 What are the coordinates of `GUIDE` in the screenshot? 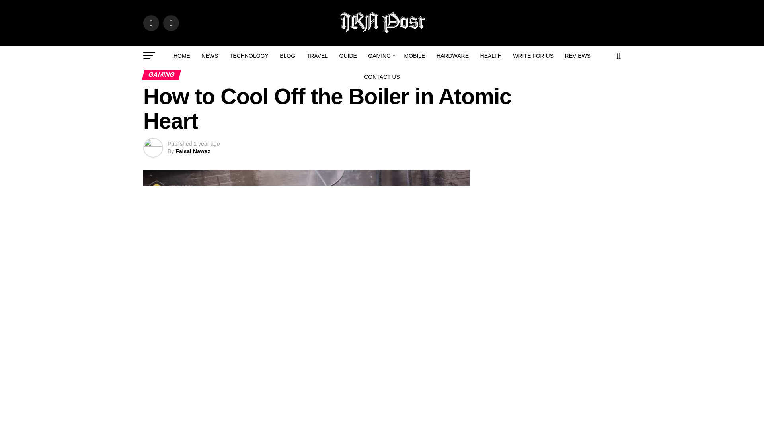 It's located at (348, 56).